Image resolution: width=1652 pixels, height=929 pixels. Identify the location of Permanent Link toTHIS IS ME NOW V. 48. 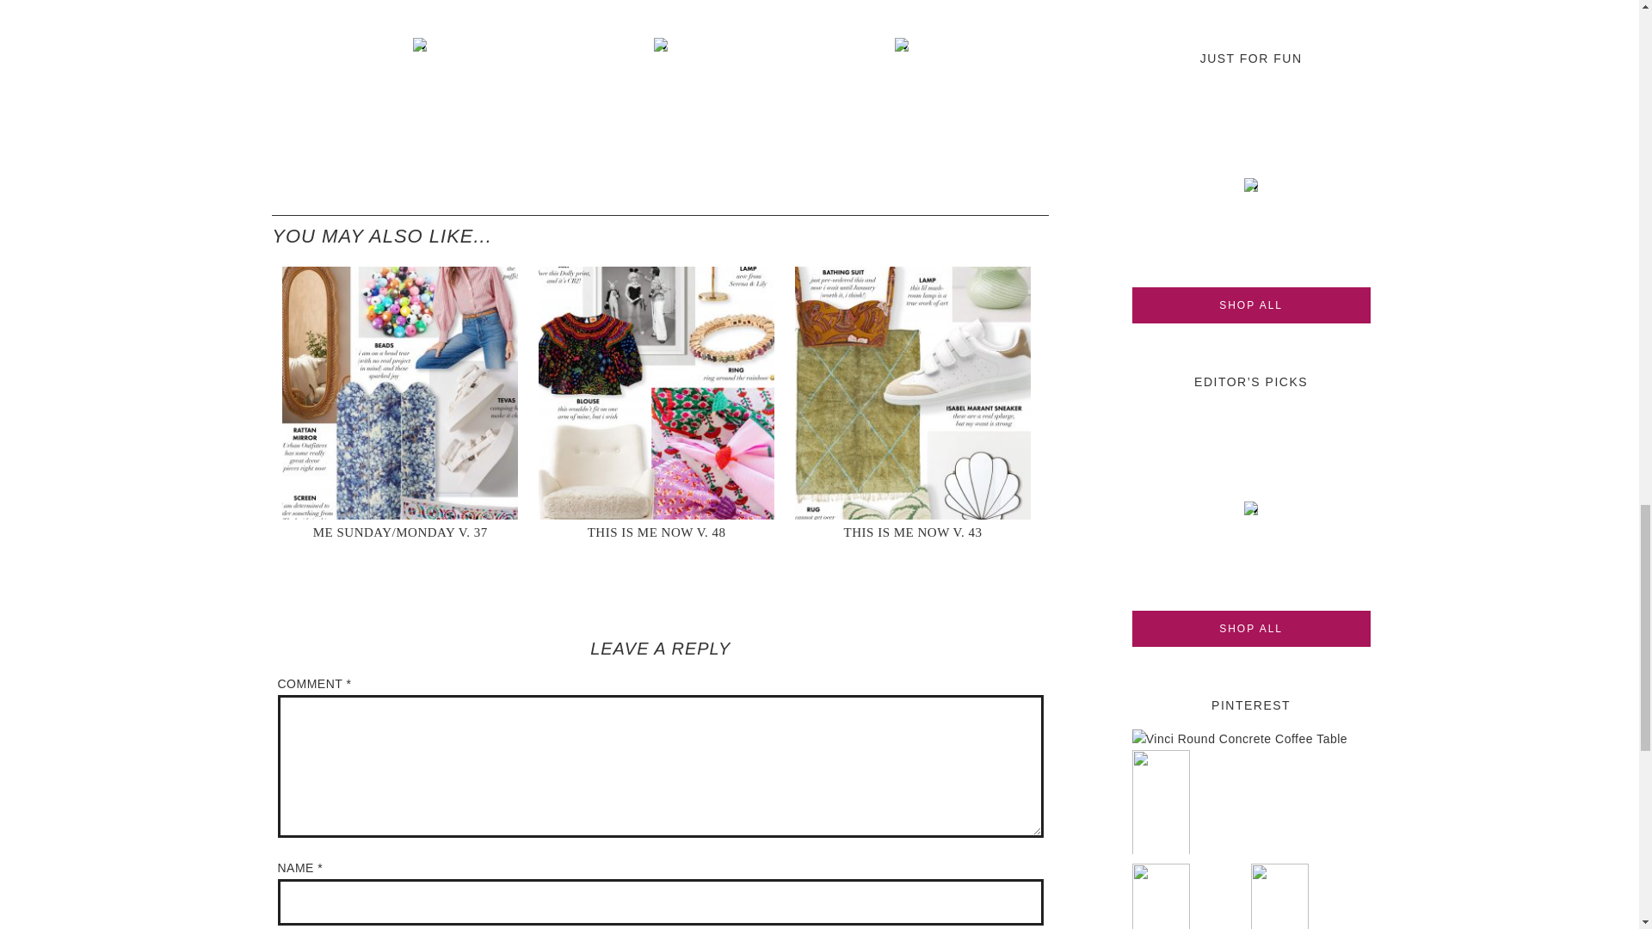
(656, 401).